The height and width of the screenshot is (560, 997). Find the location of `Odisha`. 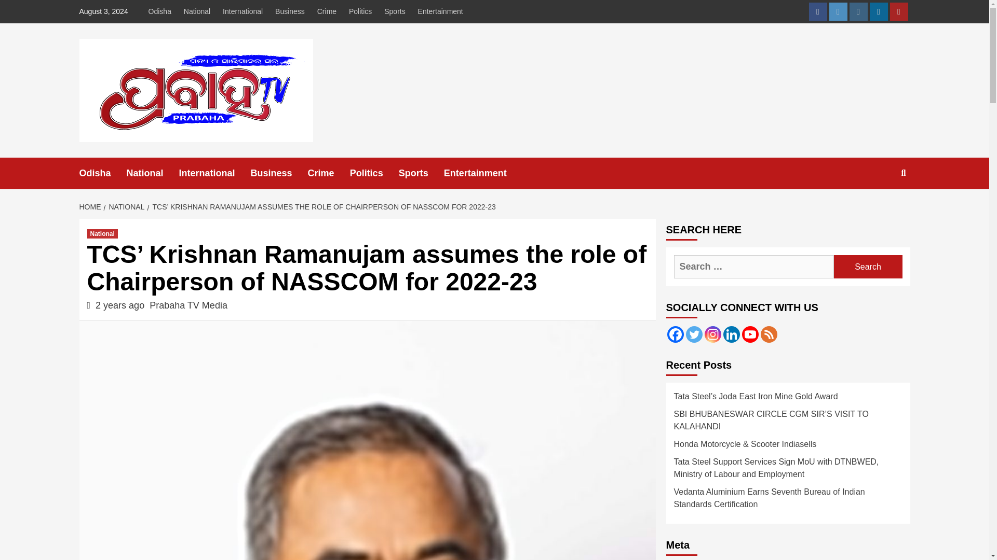

Odisha is located at coordinates (102, 173).